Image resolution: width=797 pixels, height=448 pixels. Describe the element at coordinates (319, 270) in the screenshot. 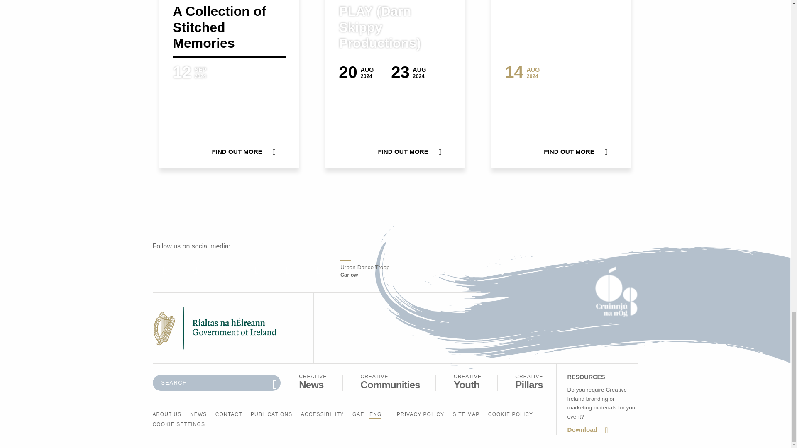

I see `English` at that location.